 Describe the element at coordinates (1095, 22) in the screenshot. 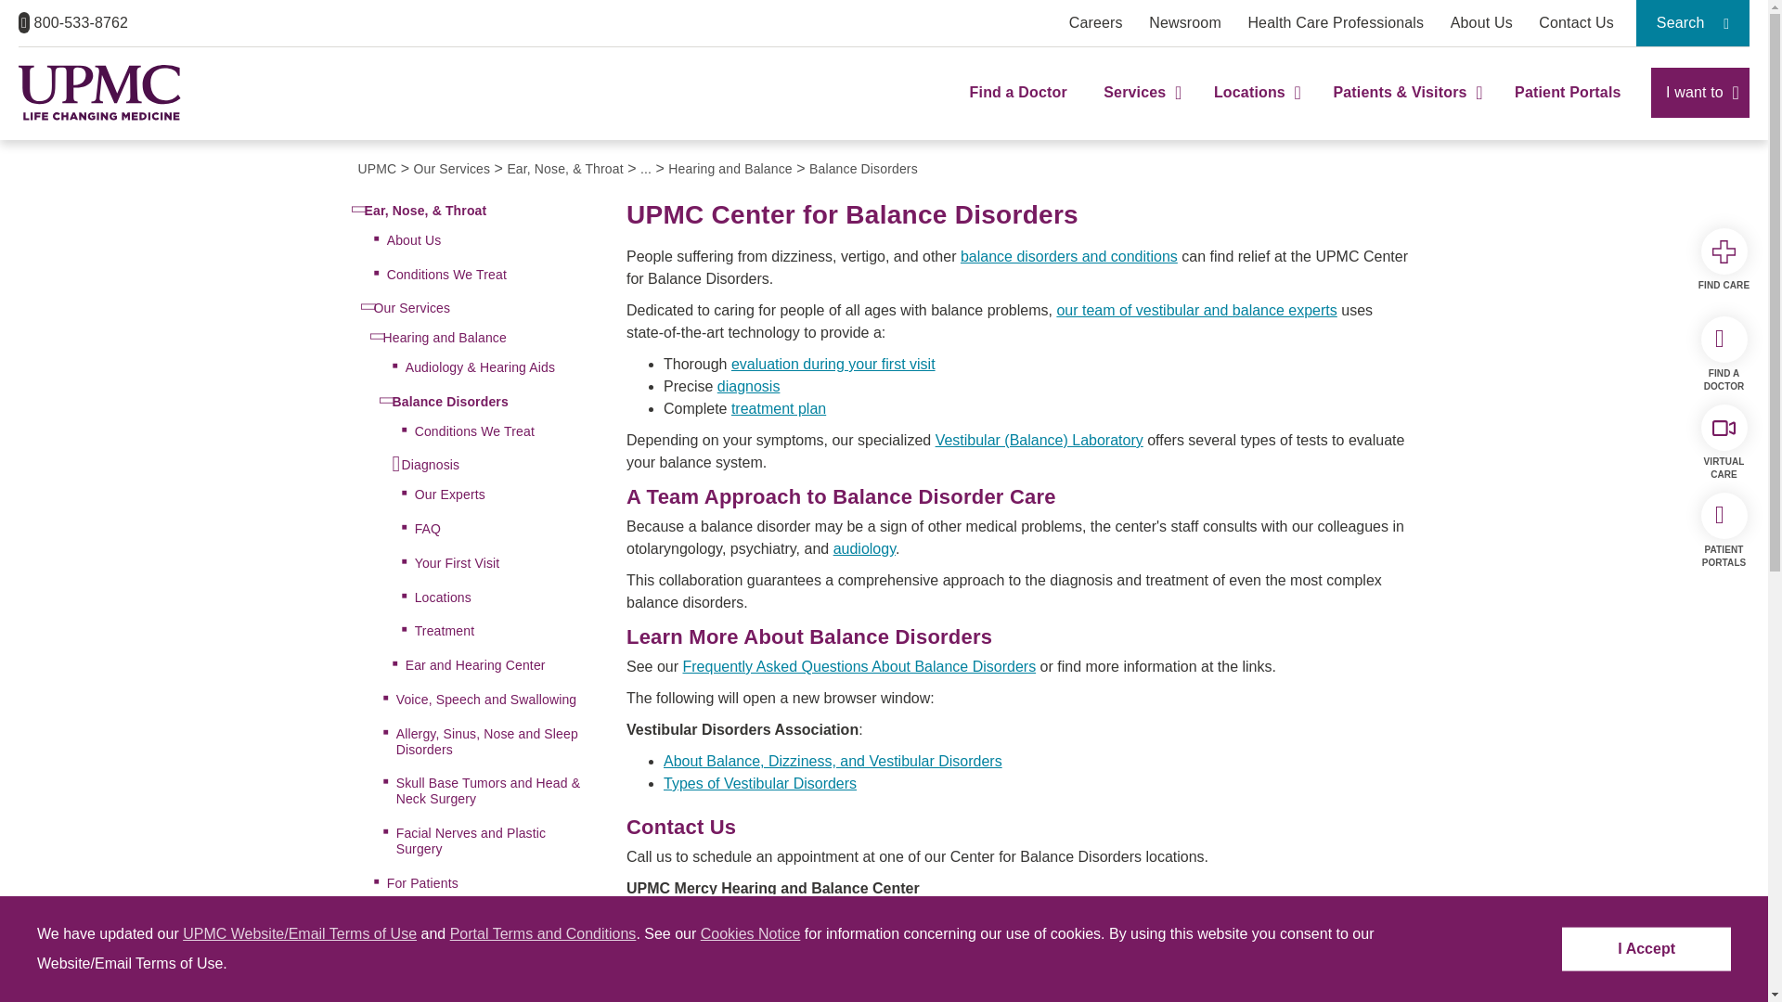

I see `Learn more about careers and job openings at UPMC.` at that location.